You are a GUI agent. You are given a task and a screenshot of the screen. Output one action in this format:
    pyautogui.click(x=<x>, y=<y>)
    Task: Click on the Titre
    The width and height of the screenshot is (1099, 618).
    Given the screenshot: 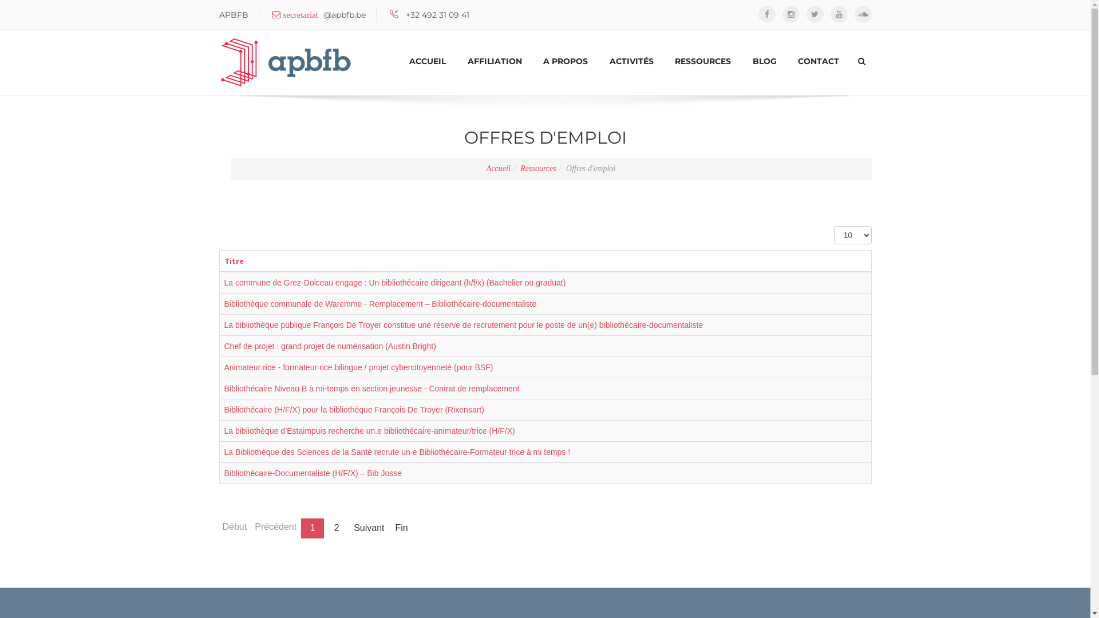 What is the action you would take?
    pyautogui.click(x=234, y=261)
    